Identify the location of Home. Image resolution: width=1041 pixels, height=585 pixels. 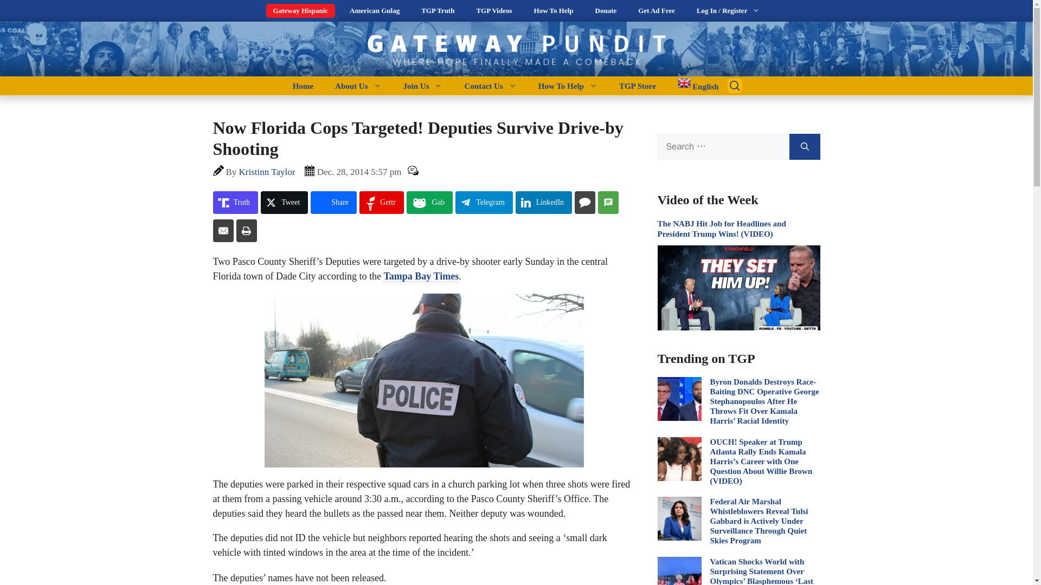
(303, 86).